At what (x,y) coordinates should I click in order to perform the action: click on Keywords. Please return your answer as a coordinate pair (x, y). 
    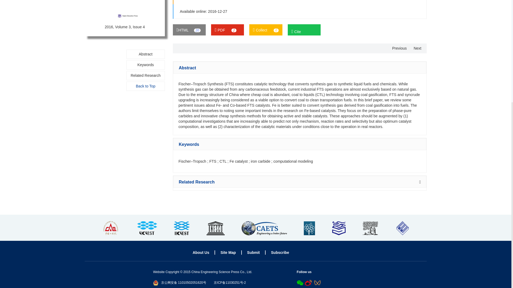
    Looking at the image, I should click on (145, 65).